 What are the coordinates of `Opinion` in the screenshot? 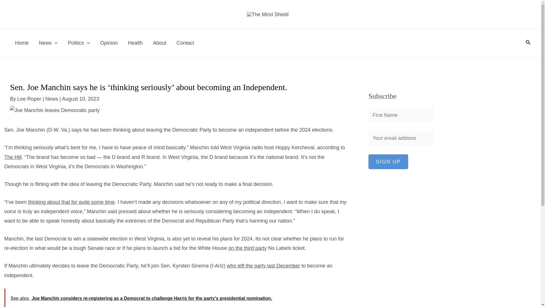 It's located at (109, 43).